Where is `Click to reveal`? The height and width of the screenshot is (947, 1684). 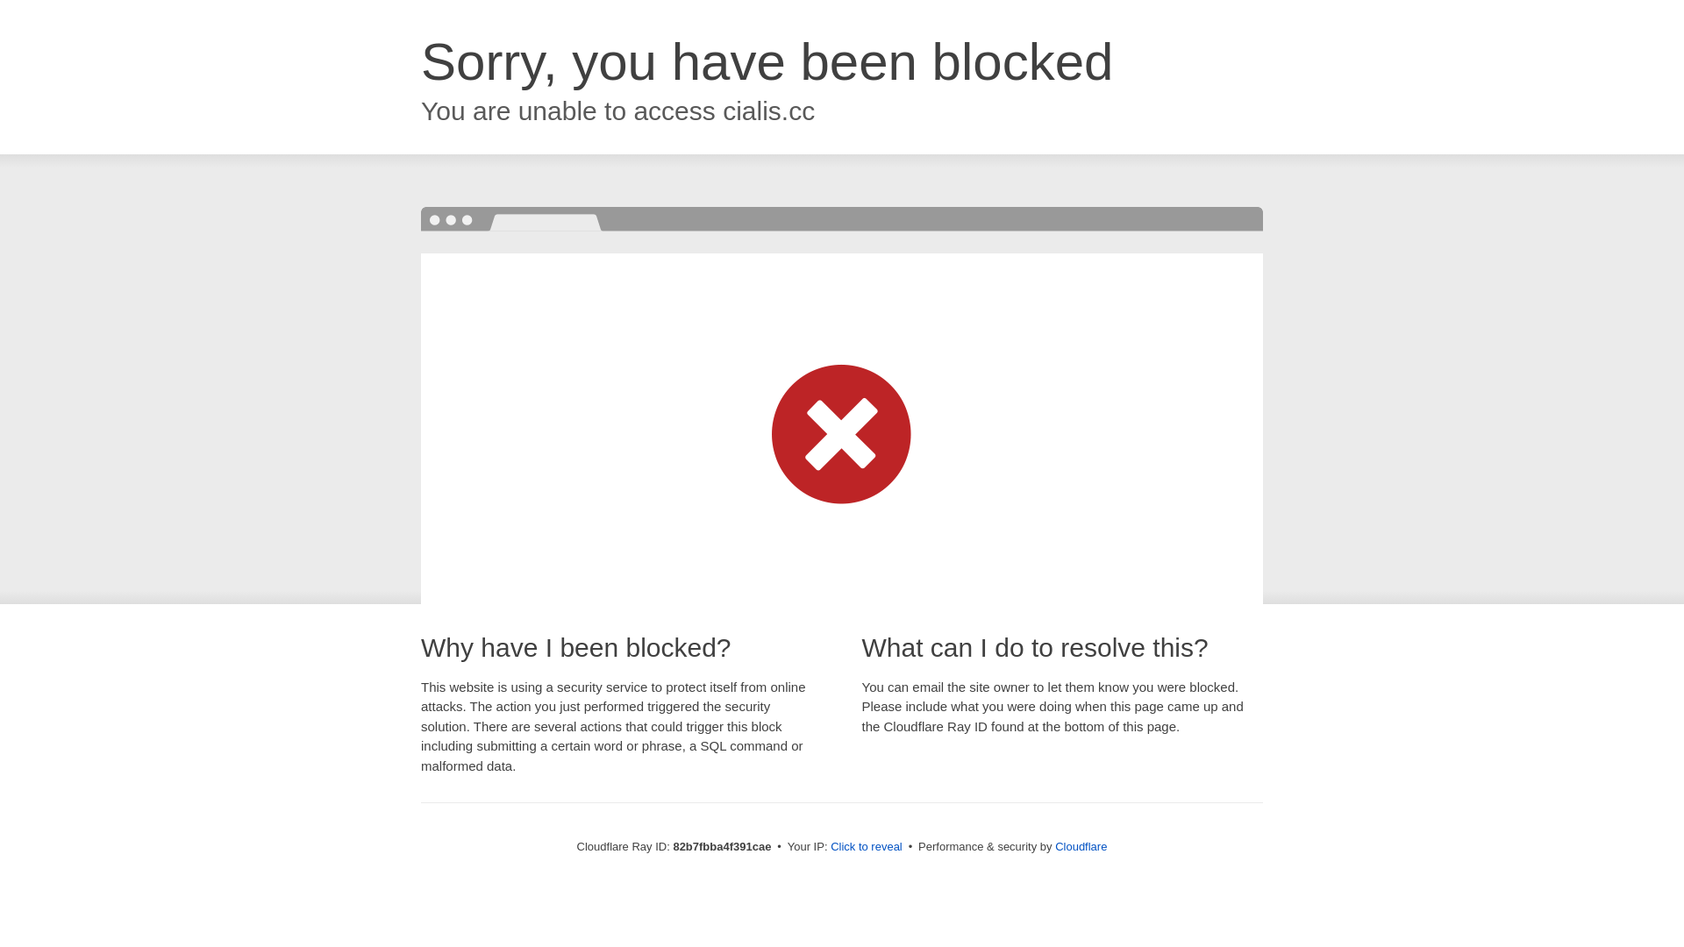
Click to reveal is located at coordinates (867, 847).